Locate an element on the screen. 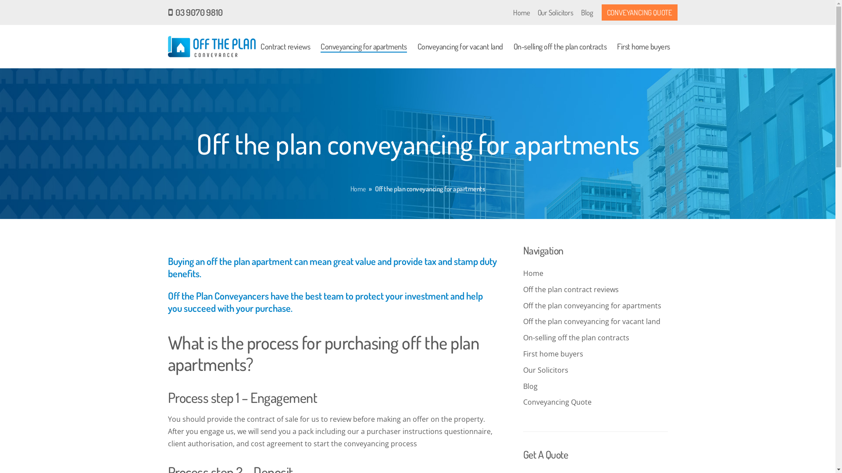  Off the plan conveyancing for apartments is located at coordinates (592, 306).